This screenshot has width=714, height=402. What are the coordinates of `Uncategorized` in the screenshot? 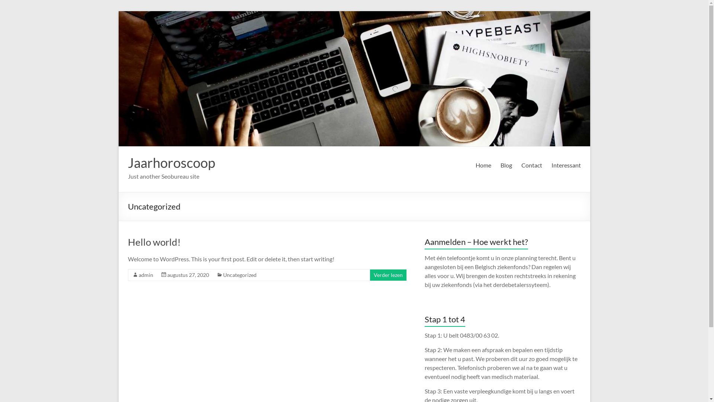 It's located at (240, 275).